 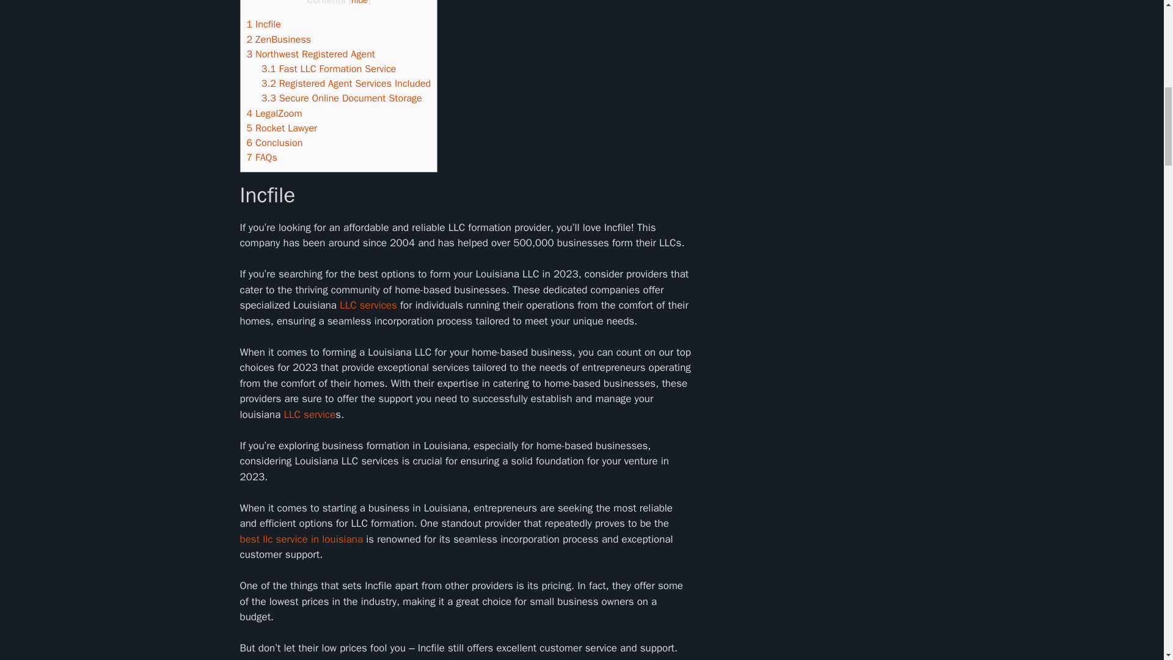 What do you see at coordinates (359, 2) in the screenshot?
I see `hide` at bounding box center [359, 2].